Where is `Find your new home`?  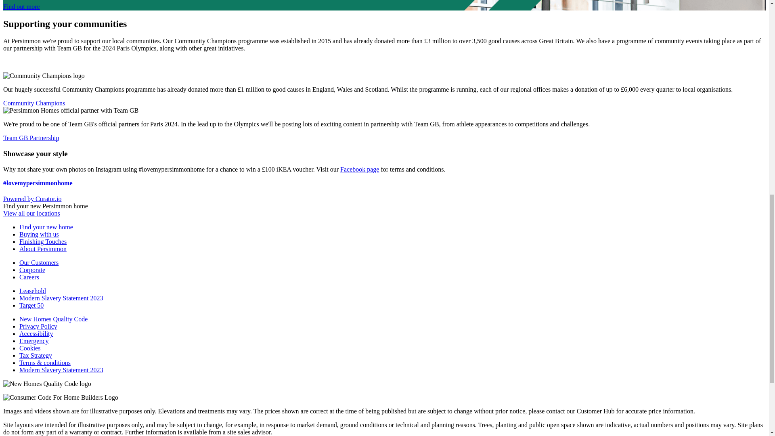
Find your new home is located at coordinates (46, 227).